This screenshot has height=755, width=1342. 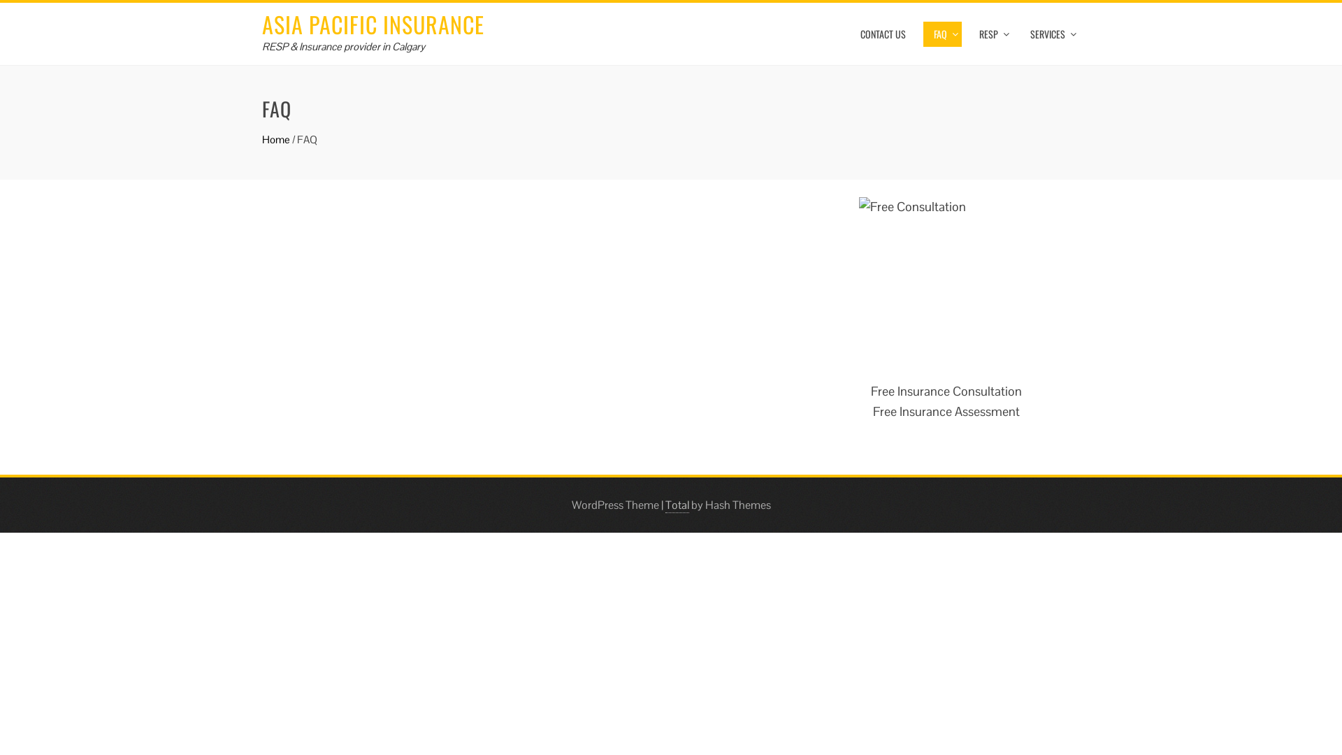 I want to click on RESP & Insurance provider in Calgary, so click(x=344, y=46).